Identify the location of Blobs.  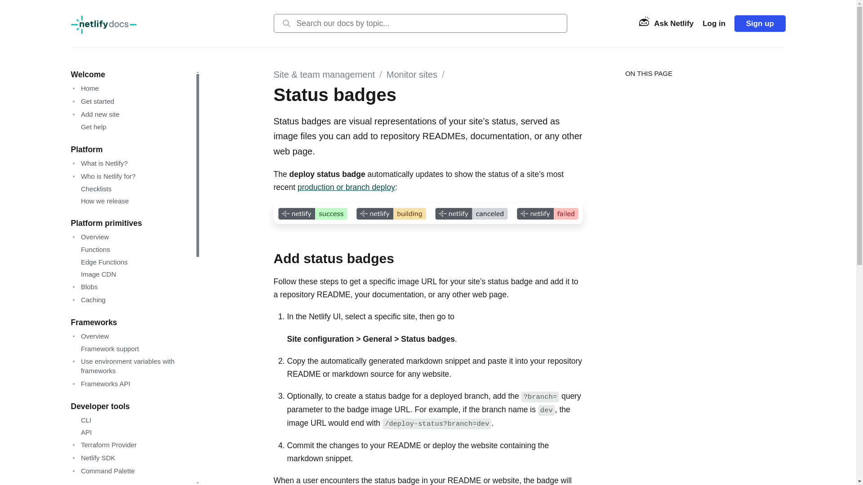
(85, 287).